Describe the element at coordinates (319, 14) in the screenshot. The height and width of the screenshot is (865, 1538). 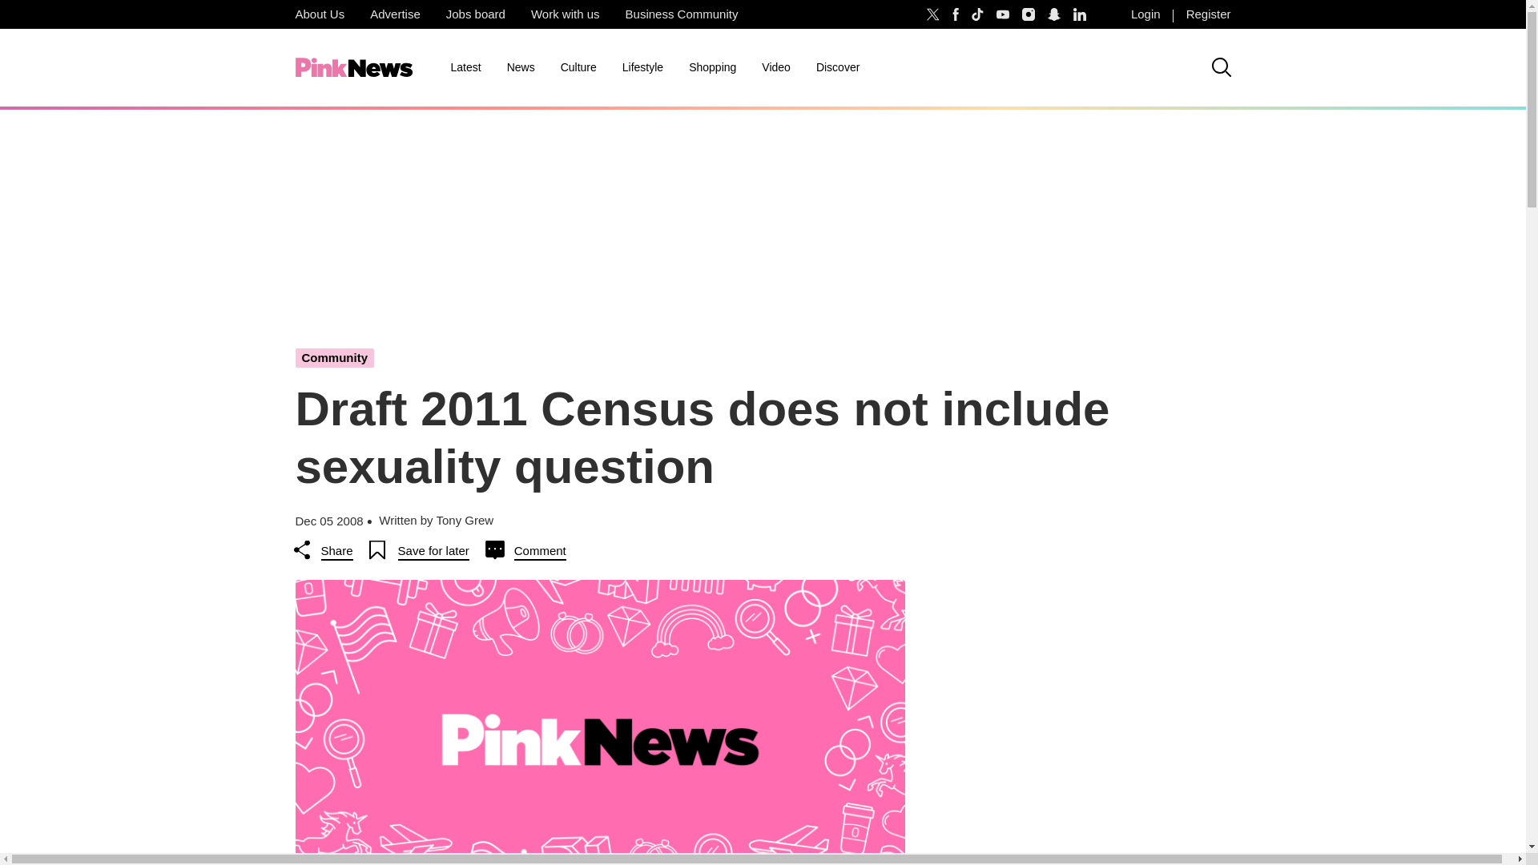
I see `About Us` at that location.